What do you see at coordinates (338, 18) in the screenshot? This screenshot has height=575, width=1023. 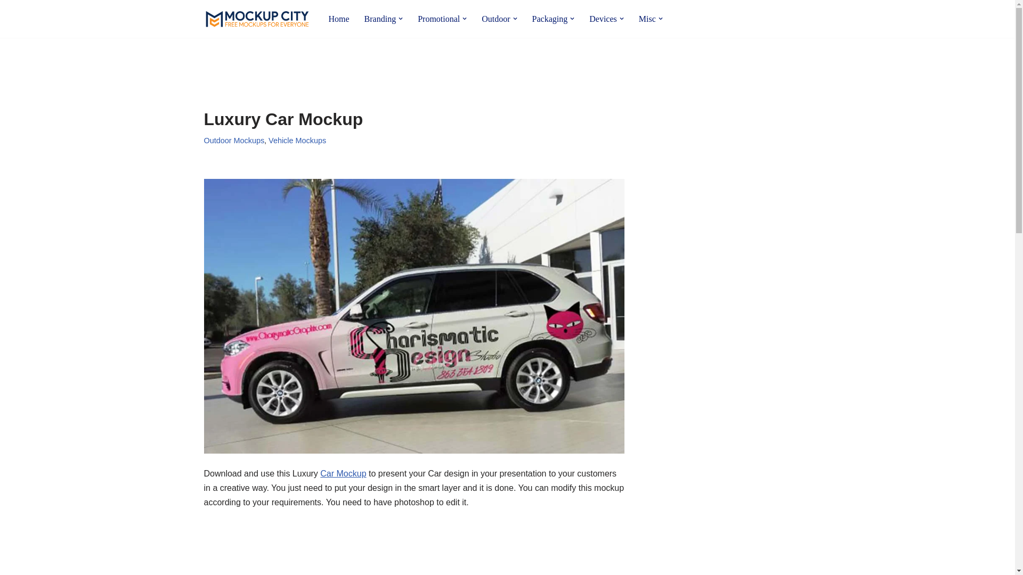 I see `Home` at bounding box center [338, 18].